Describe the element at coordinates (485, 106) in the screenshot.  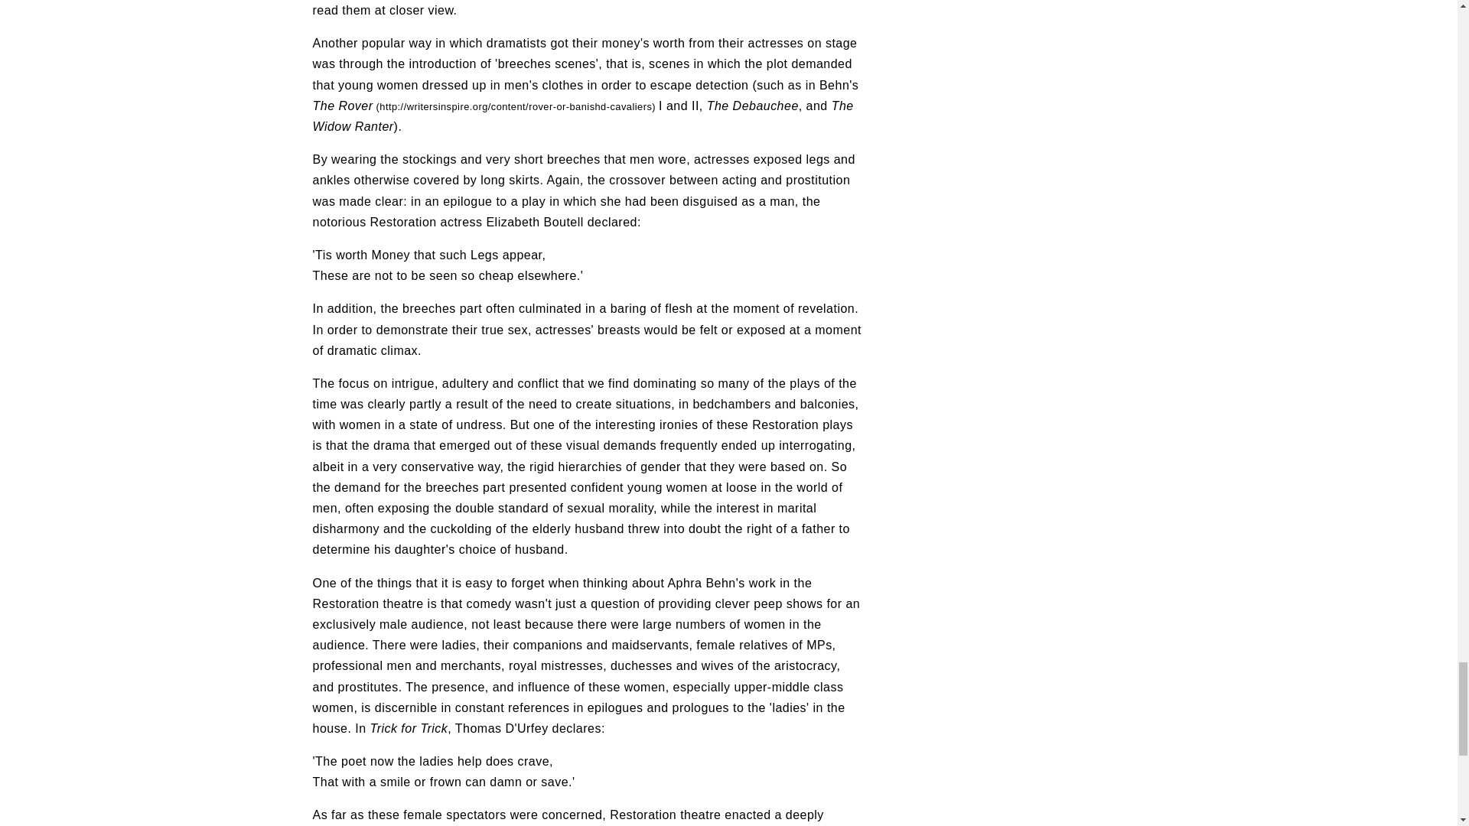
I see `The Rover` at that location.